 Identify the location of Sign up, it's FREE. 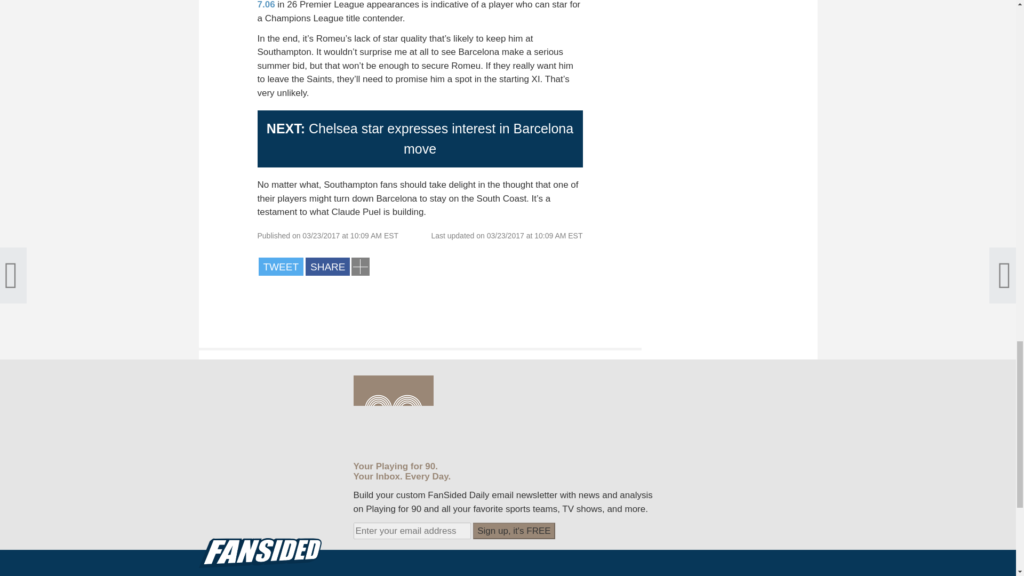
(514, 531).